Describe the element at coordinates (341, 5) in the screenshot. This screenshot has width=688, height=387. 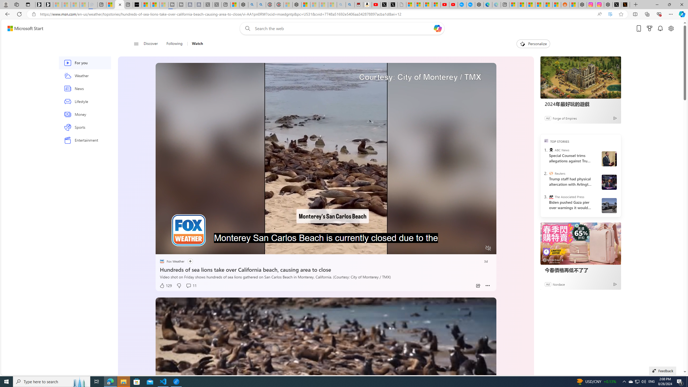
I see `amazon - Search - Sleeping` at that location.